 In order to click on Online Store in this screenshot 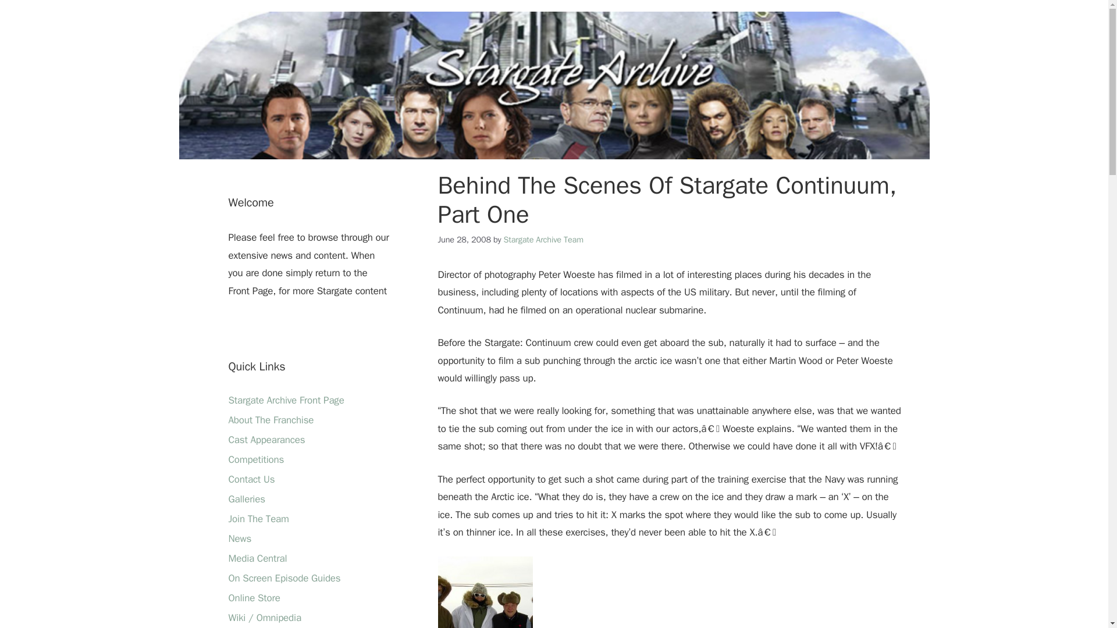, I will do `click(254, 598)`.